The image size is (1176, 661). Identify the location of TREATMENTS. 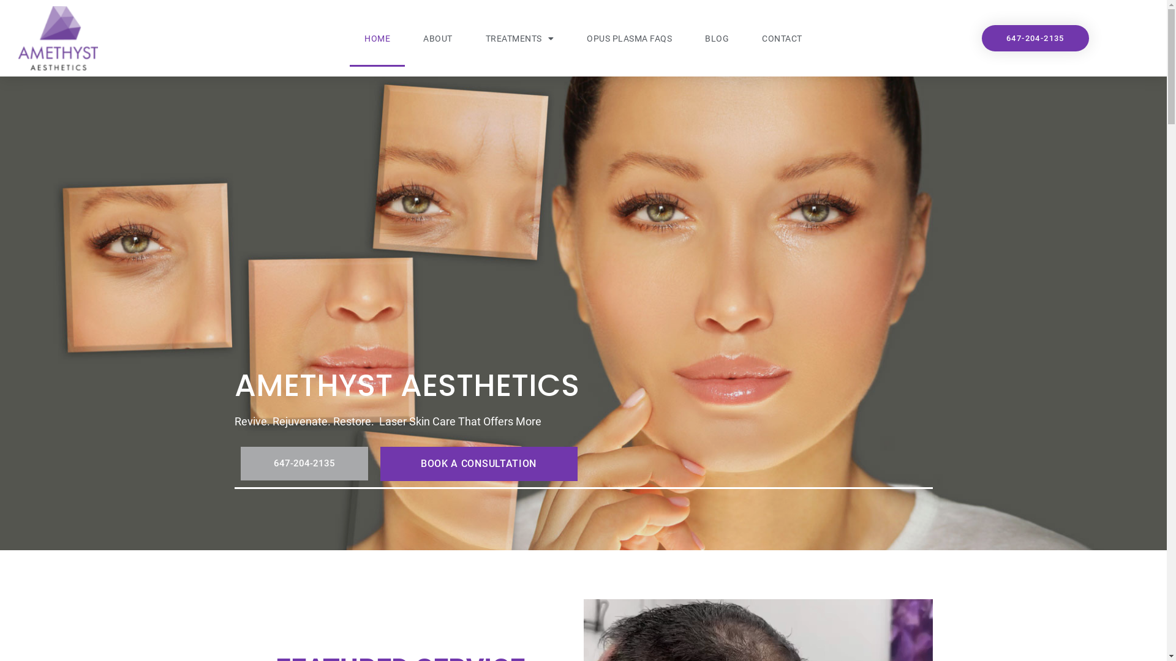
(520, 39).